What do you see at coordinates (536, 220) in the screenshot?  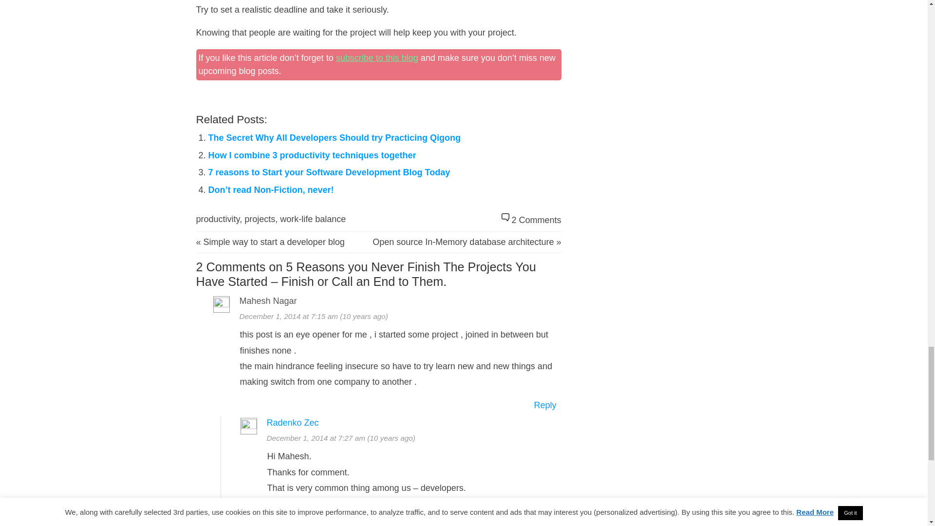 I see `2 Comments` at bounding box center [536, 220].